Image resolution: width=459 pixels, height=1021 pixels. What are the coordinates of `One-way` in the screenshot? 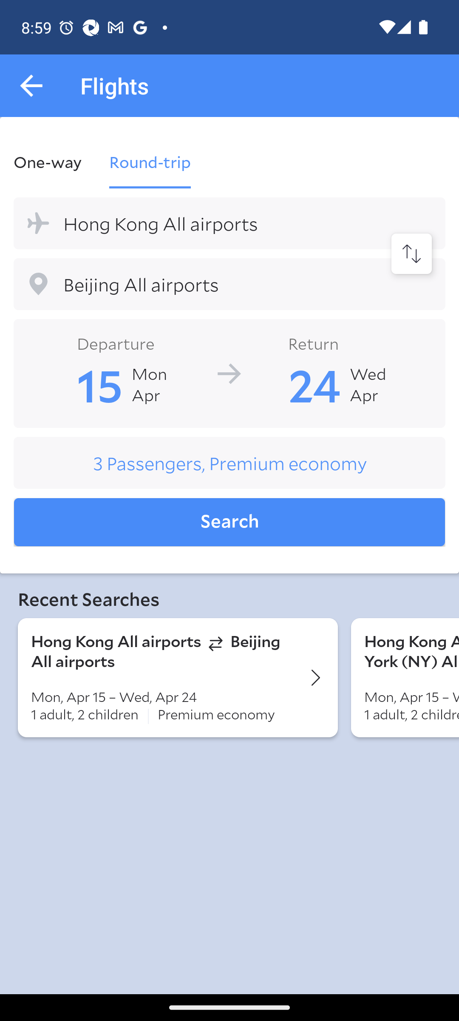 It's located at (54, 162).